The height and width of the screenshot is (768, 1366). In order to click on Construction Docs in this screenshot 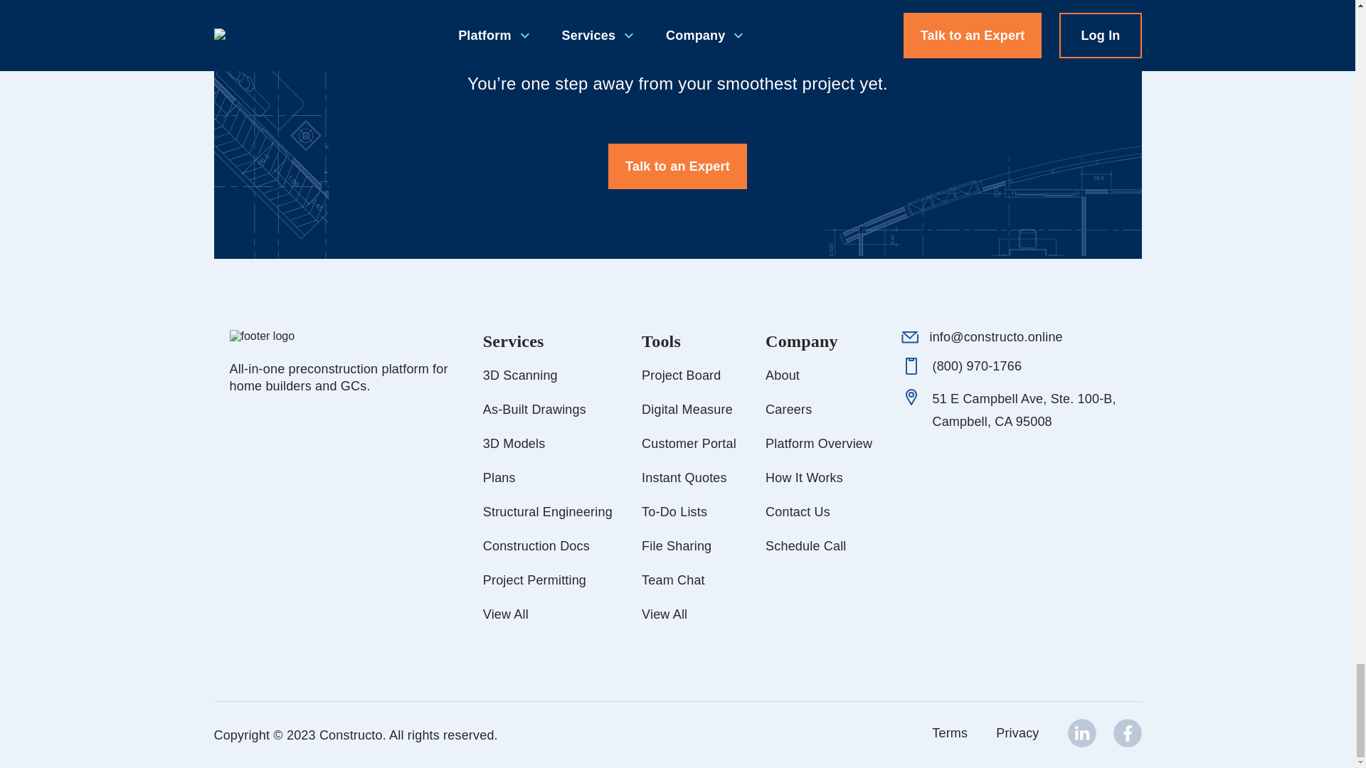, I will do `click(536, 546)`.